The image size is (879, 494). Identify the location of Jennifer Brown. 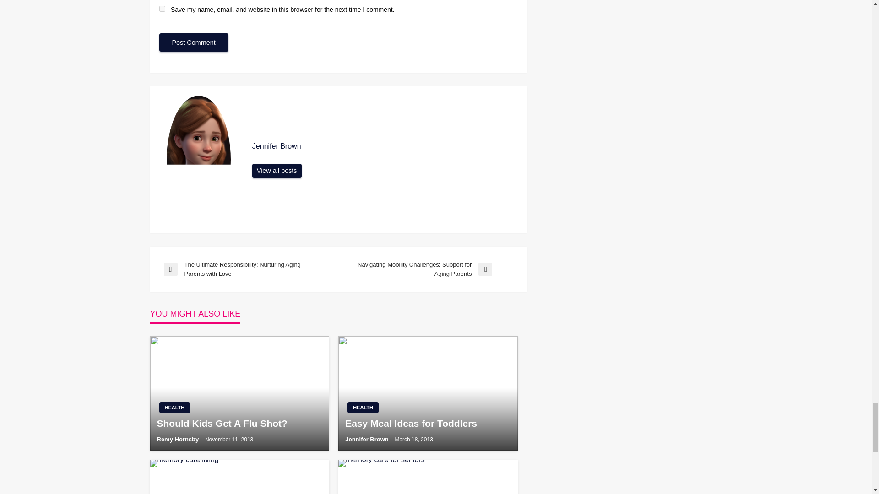
(385, 146).